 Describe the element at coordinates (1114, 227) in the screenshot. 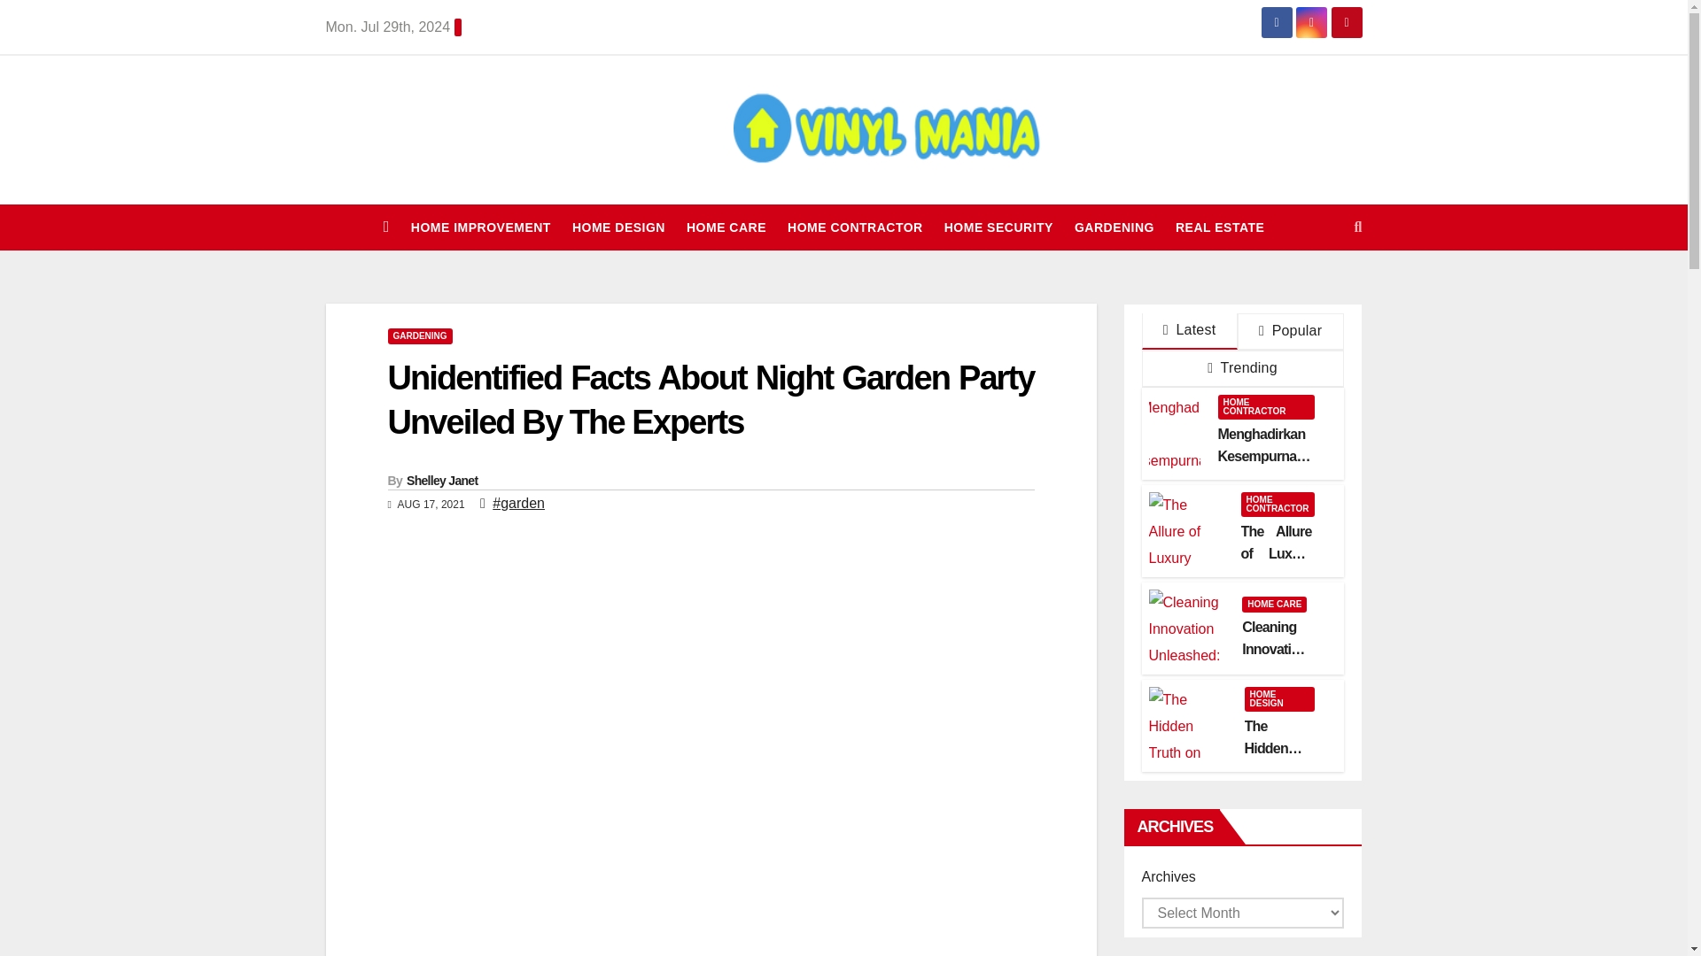

I see `GARDENING` at that location.